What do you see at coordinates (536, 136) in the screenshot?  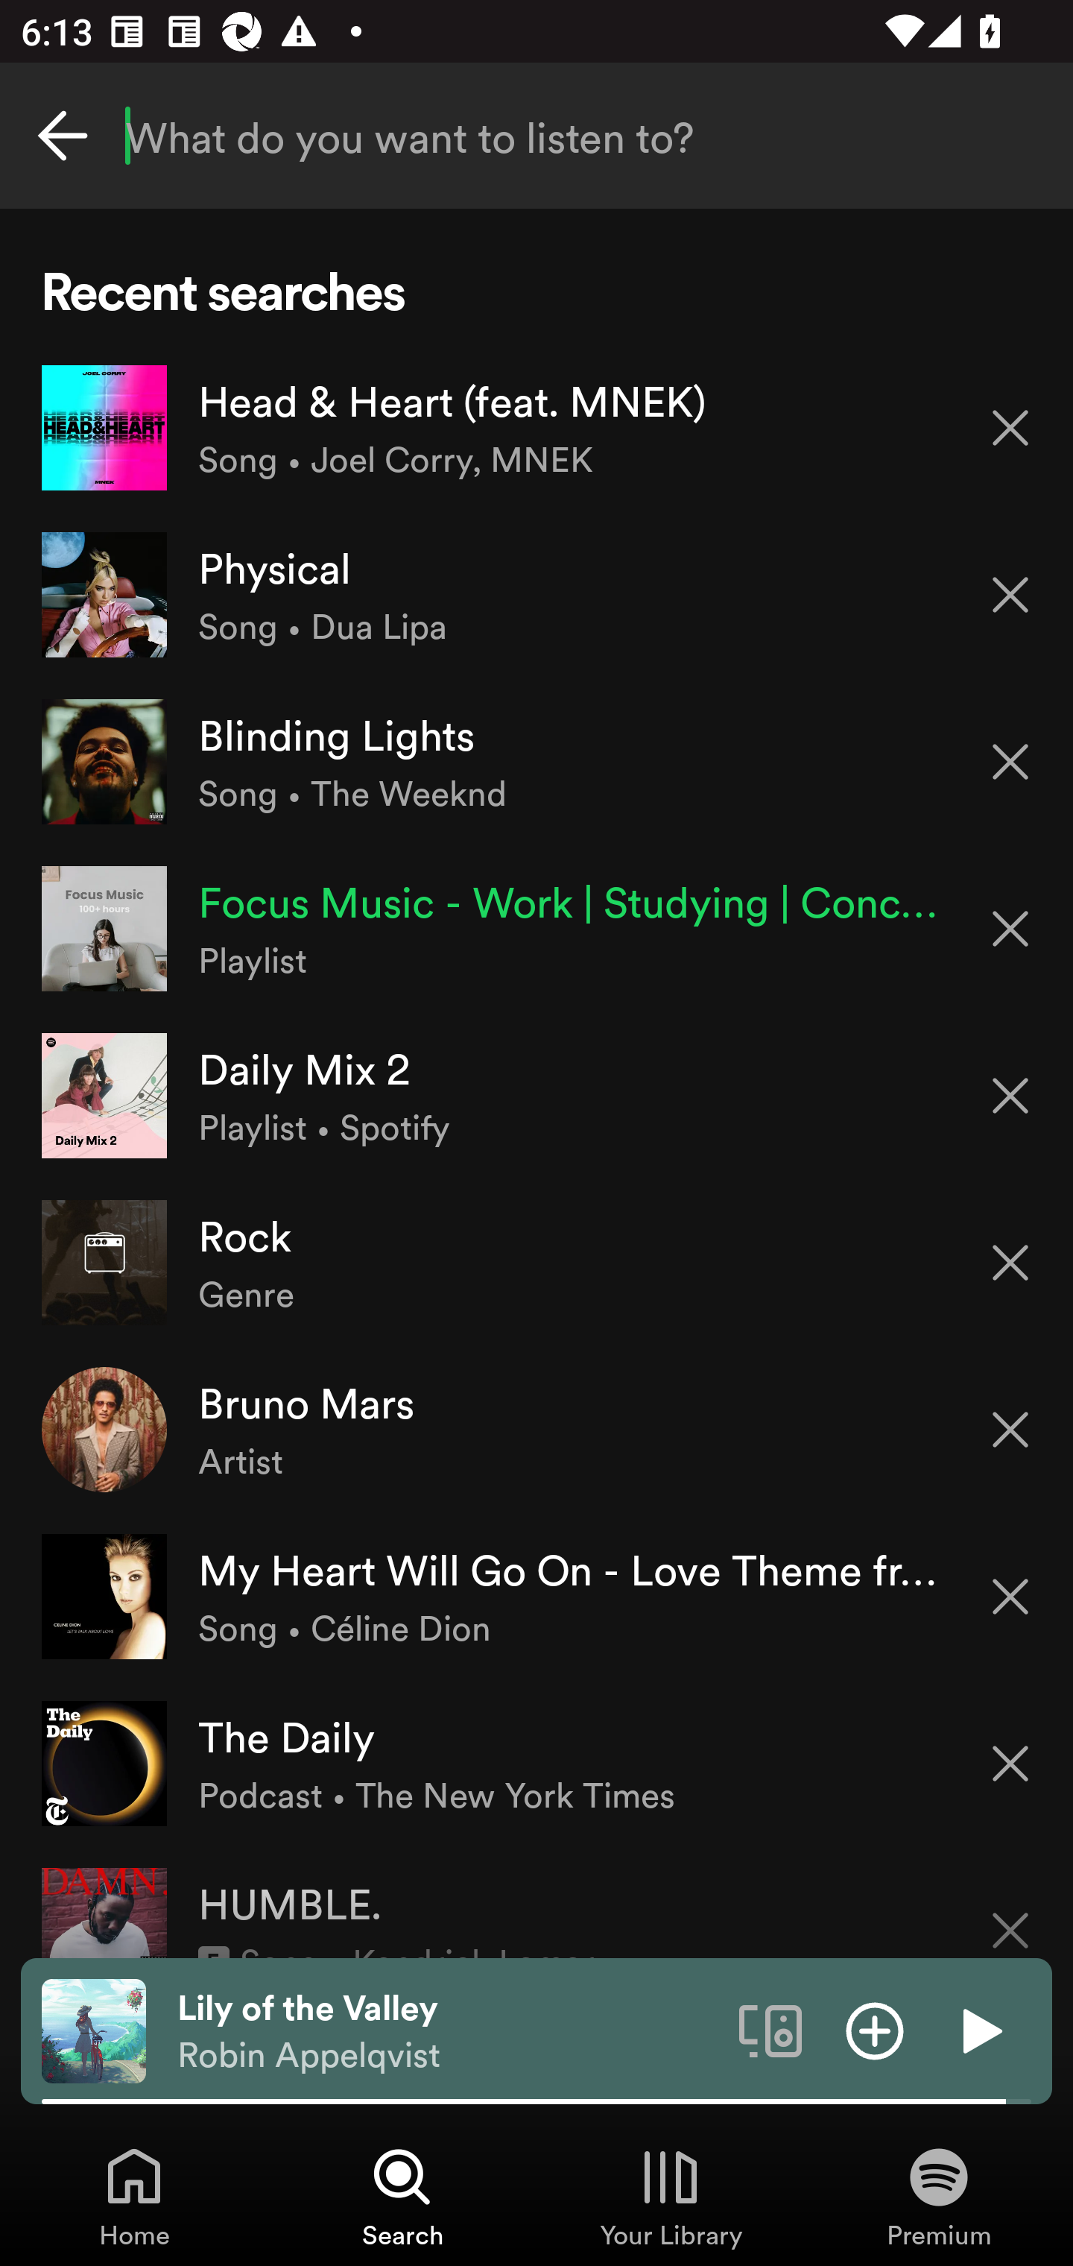 I see `What do you want to listen to?` at bounding box center [536, 136].